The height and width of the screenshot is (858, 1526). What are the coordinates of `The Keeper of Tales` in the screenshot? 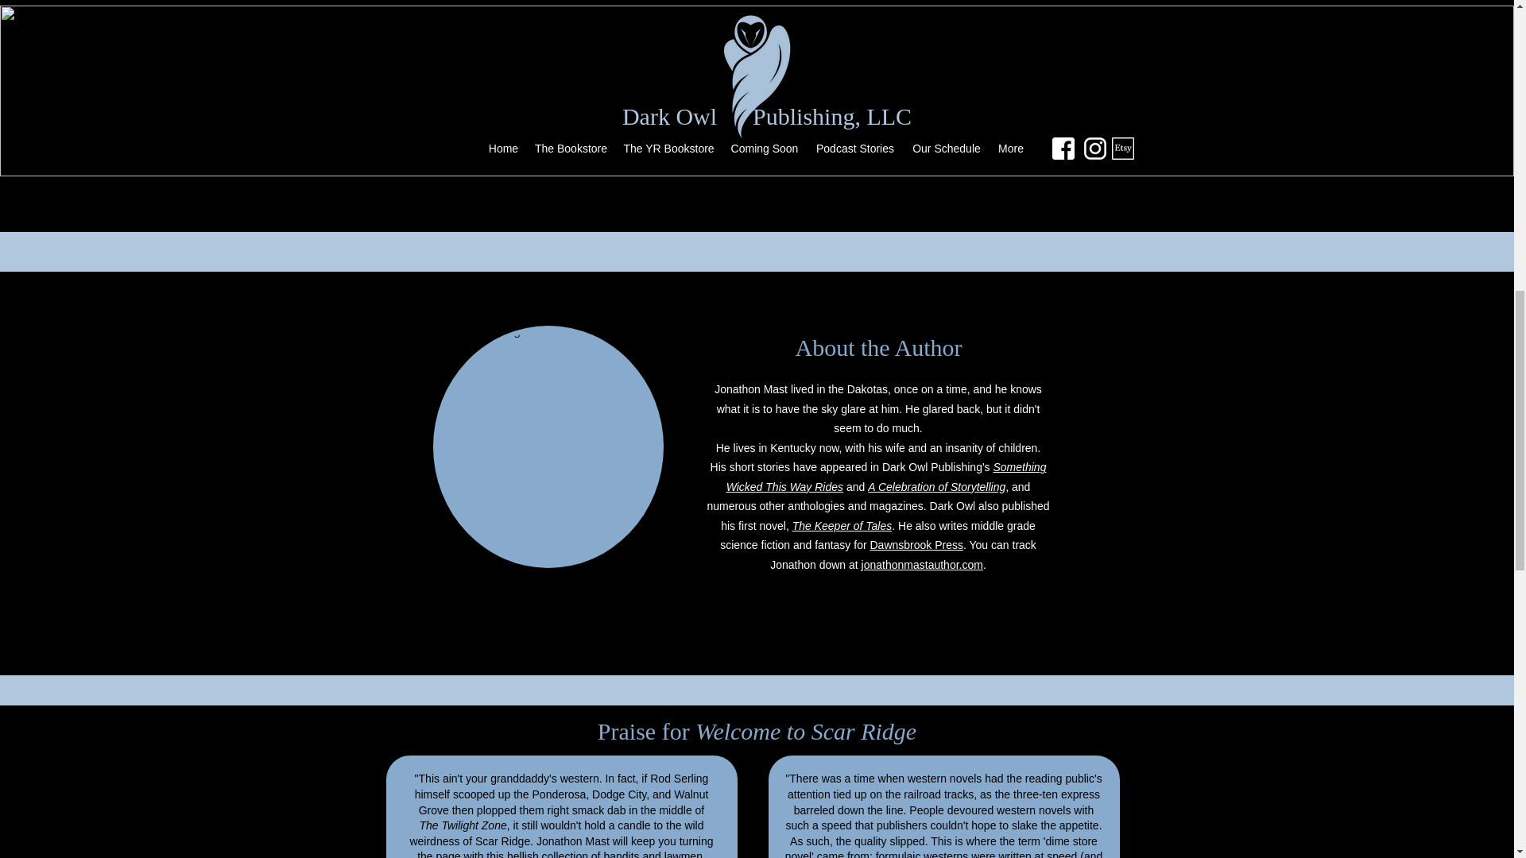 It's located at (842, 526).